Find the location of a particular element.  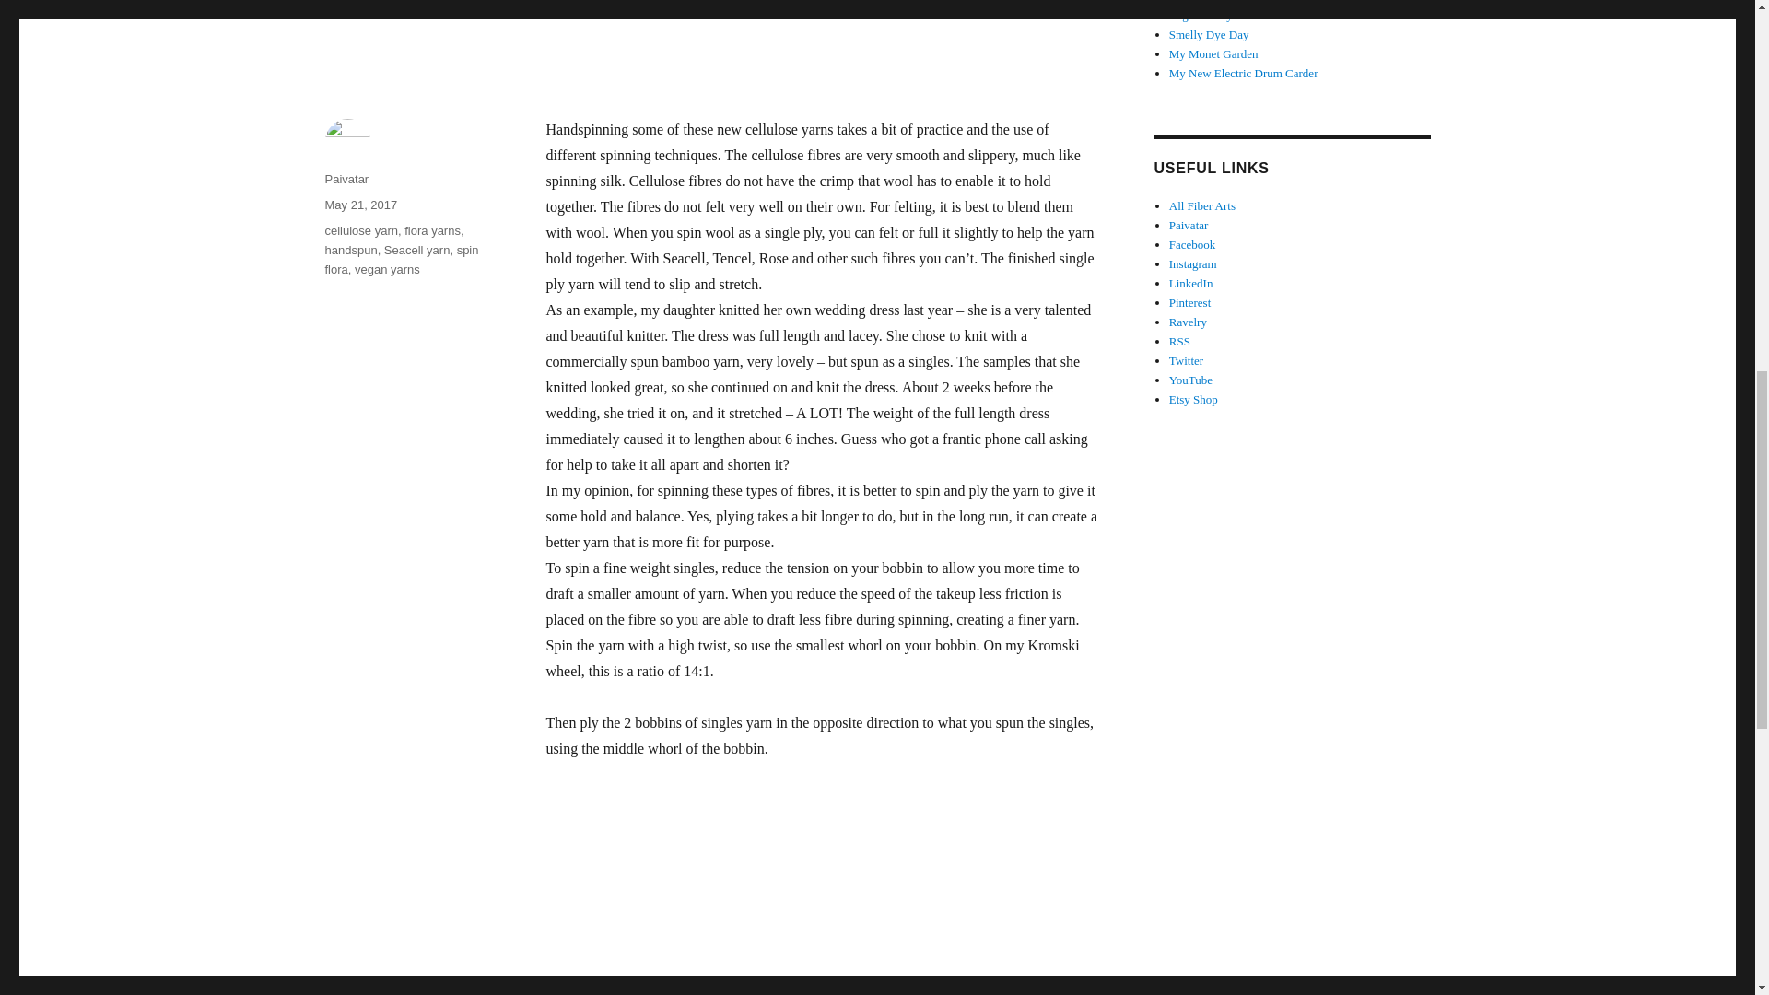

Paivatar is located at coordinates (346, 179).